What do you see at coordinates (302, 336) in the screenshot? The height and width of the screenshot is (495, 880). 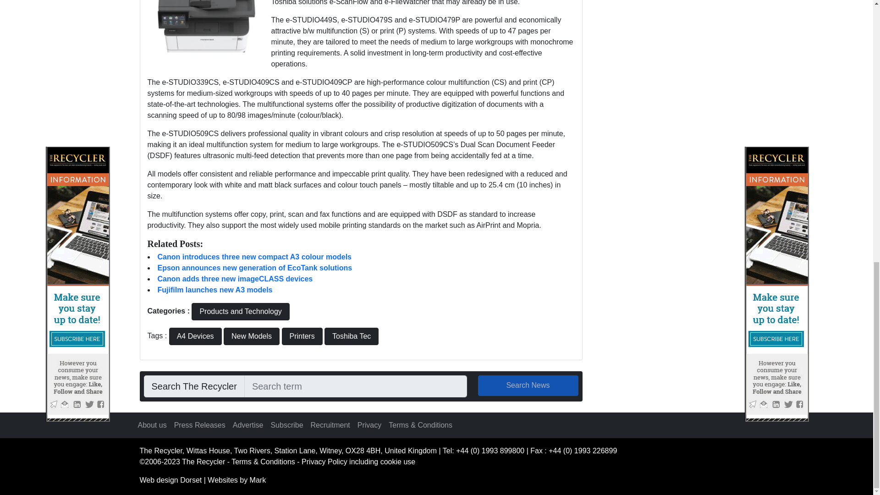 I see `Printers` at bounding box center [302, 336].